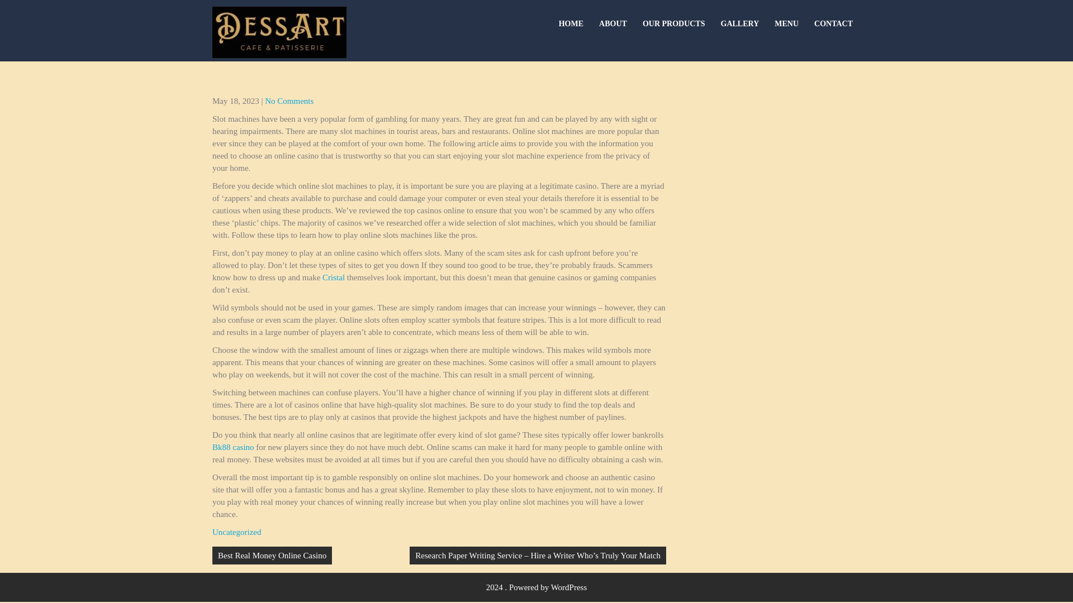 Image resolution: width=1073 pixels, height=603 pixels. I want to click on OUR PRODUCTS, so click(674, 24).